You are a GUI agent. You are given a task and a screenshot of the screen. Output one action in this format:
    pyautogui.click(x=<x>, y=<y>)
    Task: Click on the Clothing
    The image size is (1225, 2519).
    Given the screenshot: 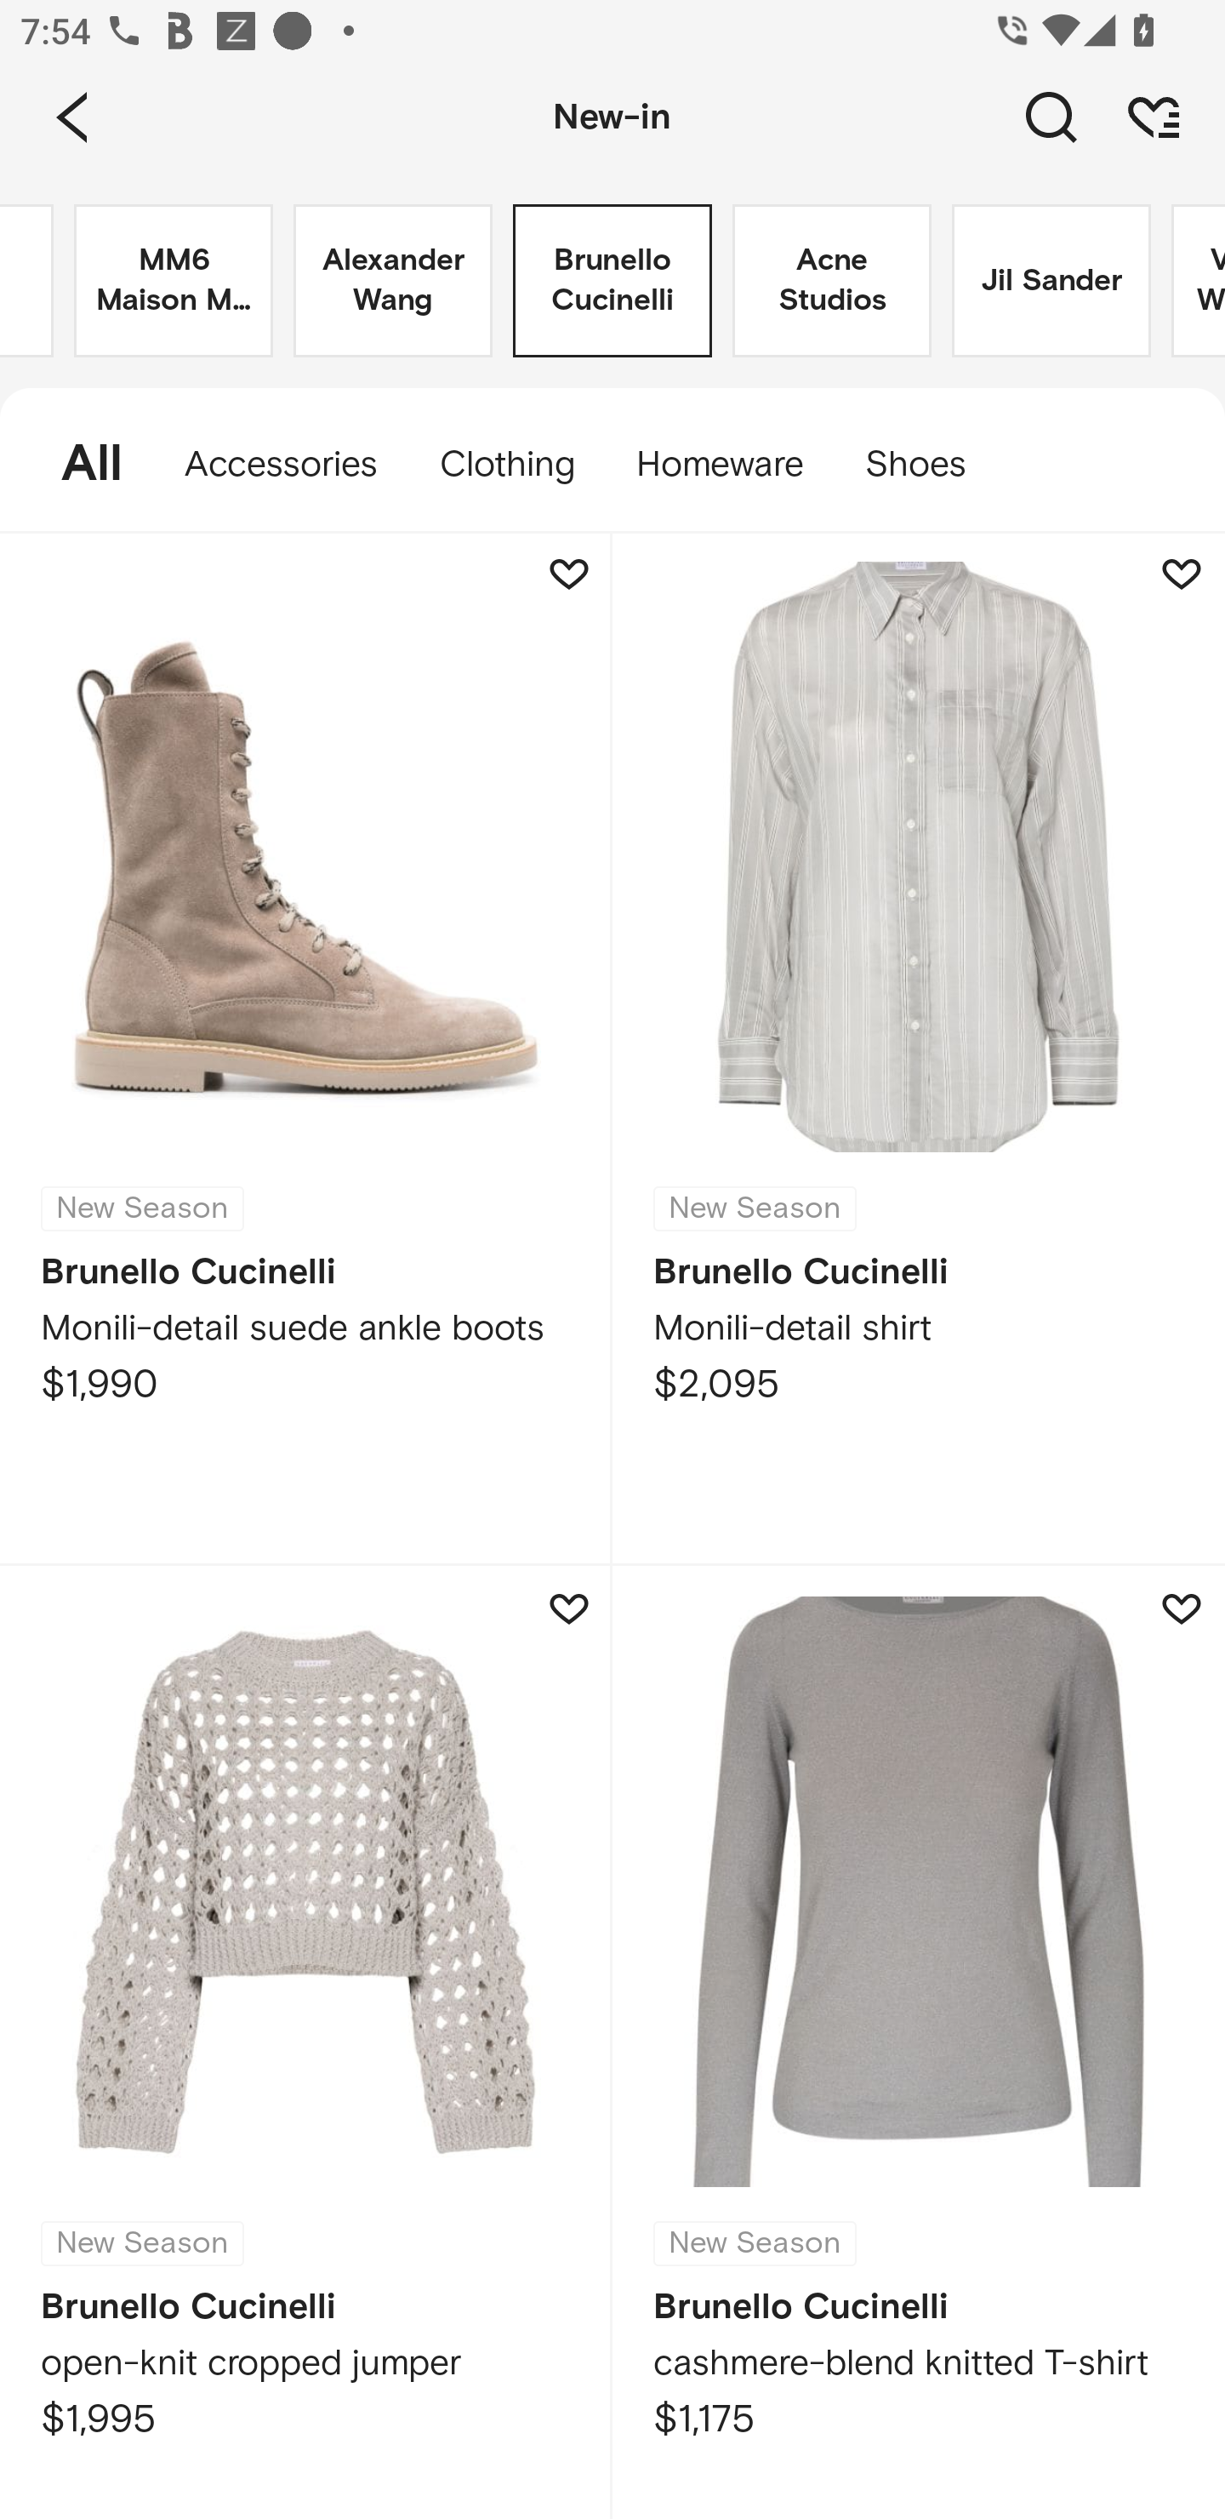 What is the action you would take?
    pyautogui.click(x=506, y=465)
    